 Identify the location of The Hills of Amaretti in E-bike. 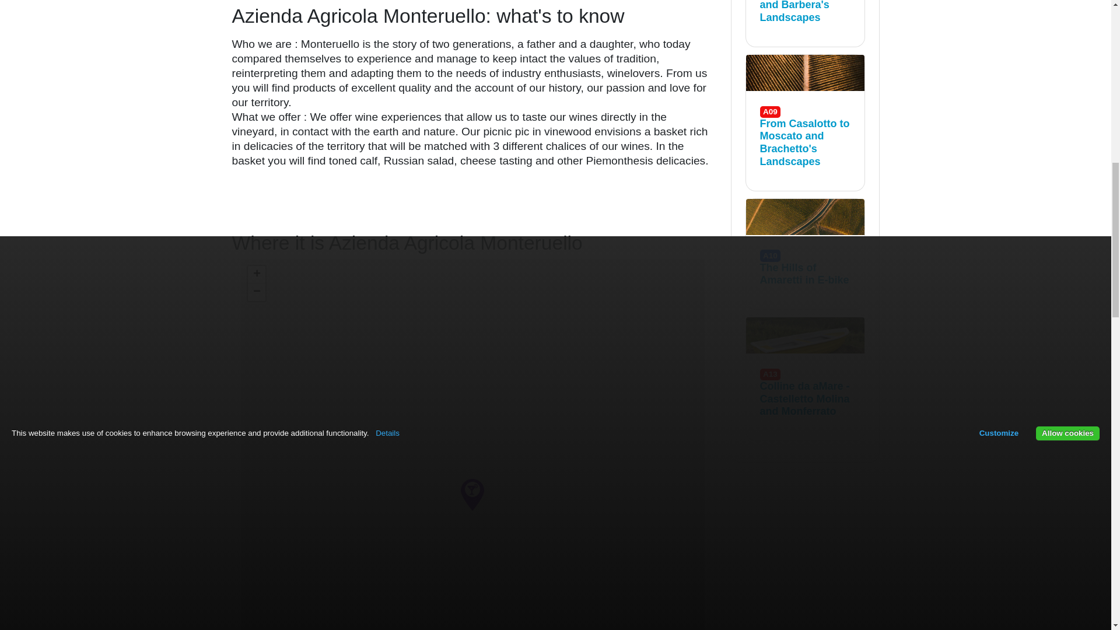
(804, 217).